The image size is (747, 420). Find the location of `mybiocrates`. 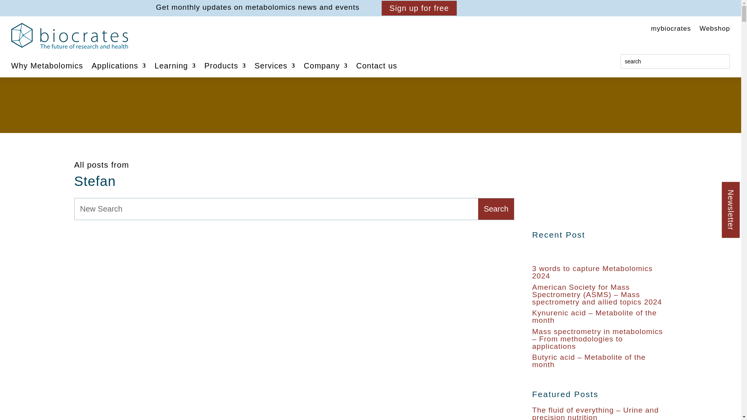

mybiocrates is located at coordinates (671, 30).